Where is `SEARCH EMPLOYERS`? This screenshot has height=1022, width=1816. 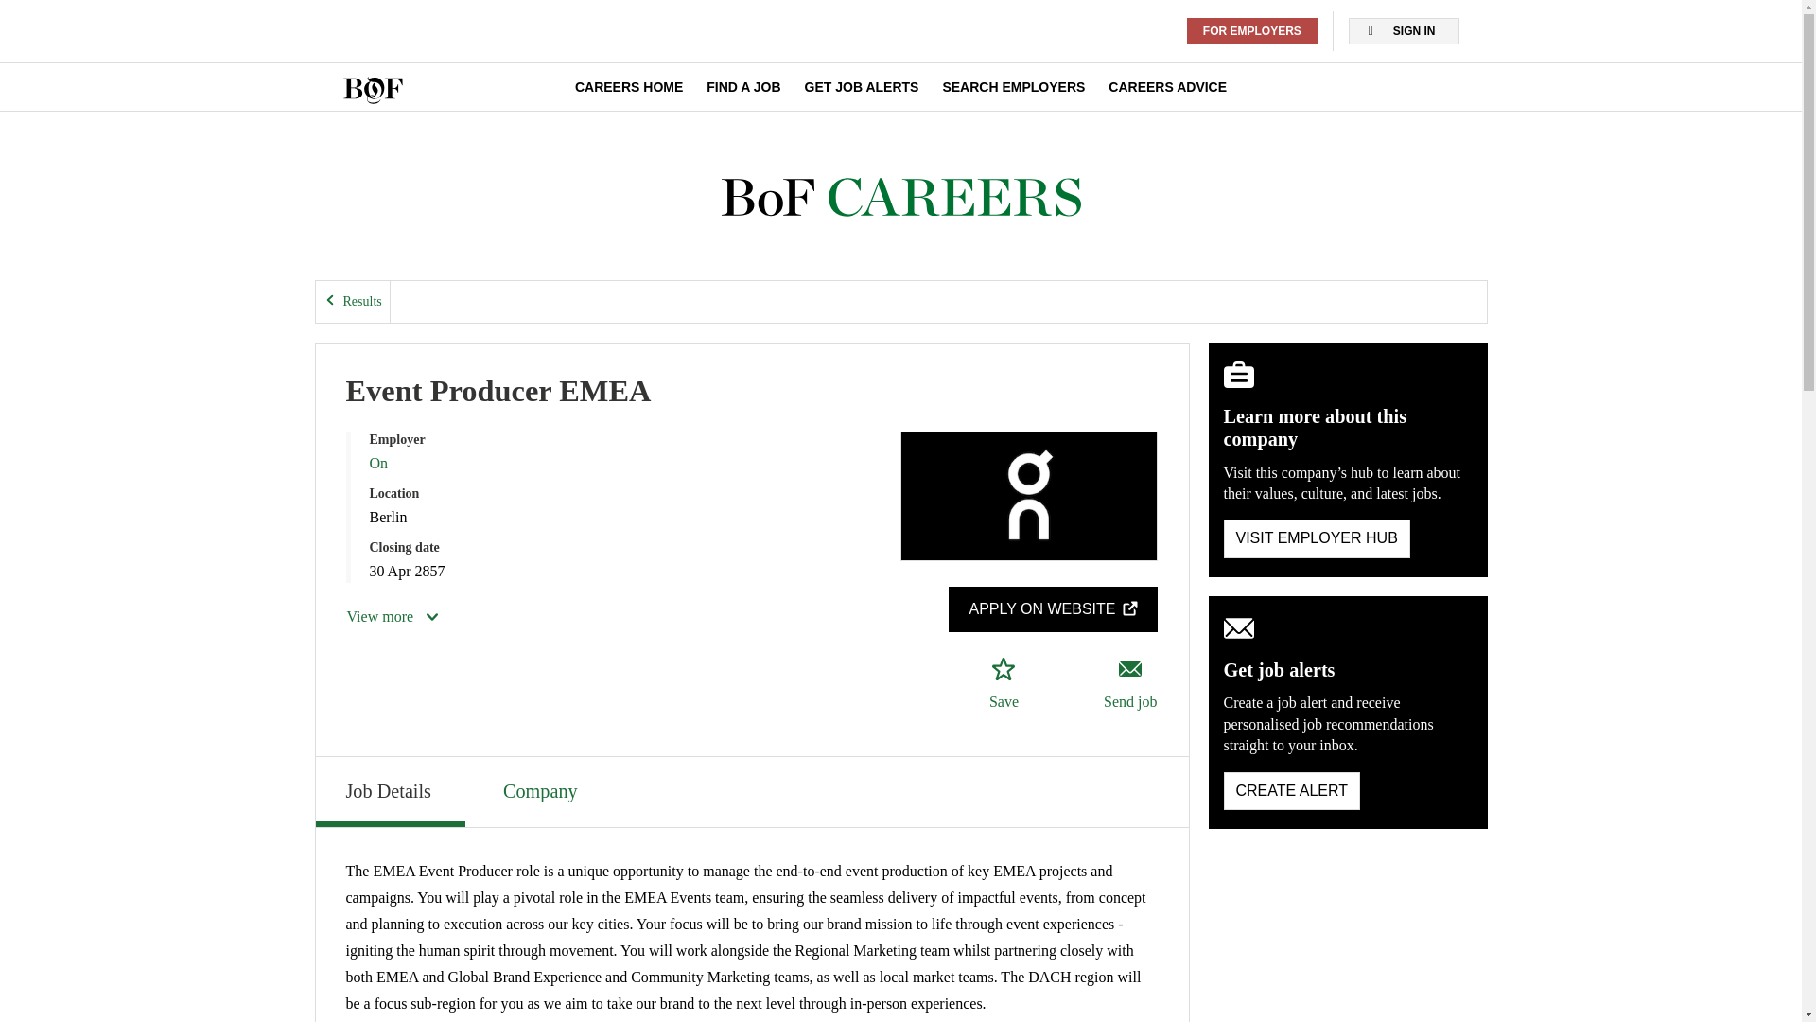 SEARCH EMPLOYERS is located at coordinates (1013, 87).